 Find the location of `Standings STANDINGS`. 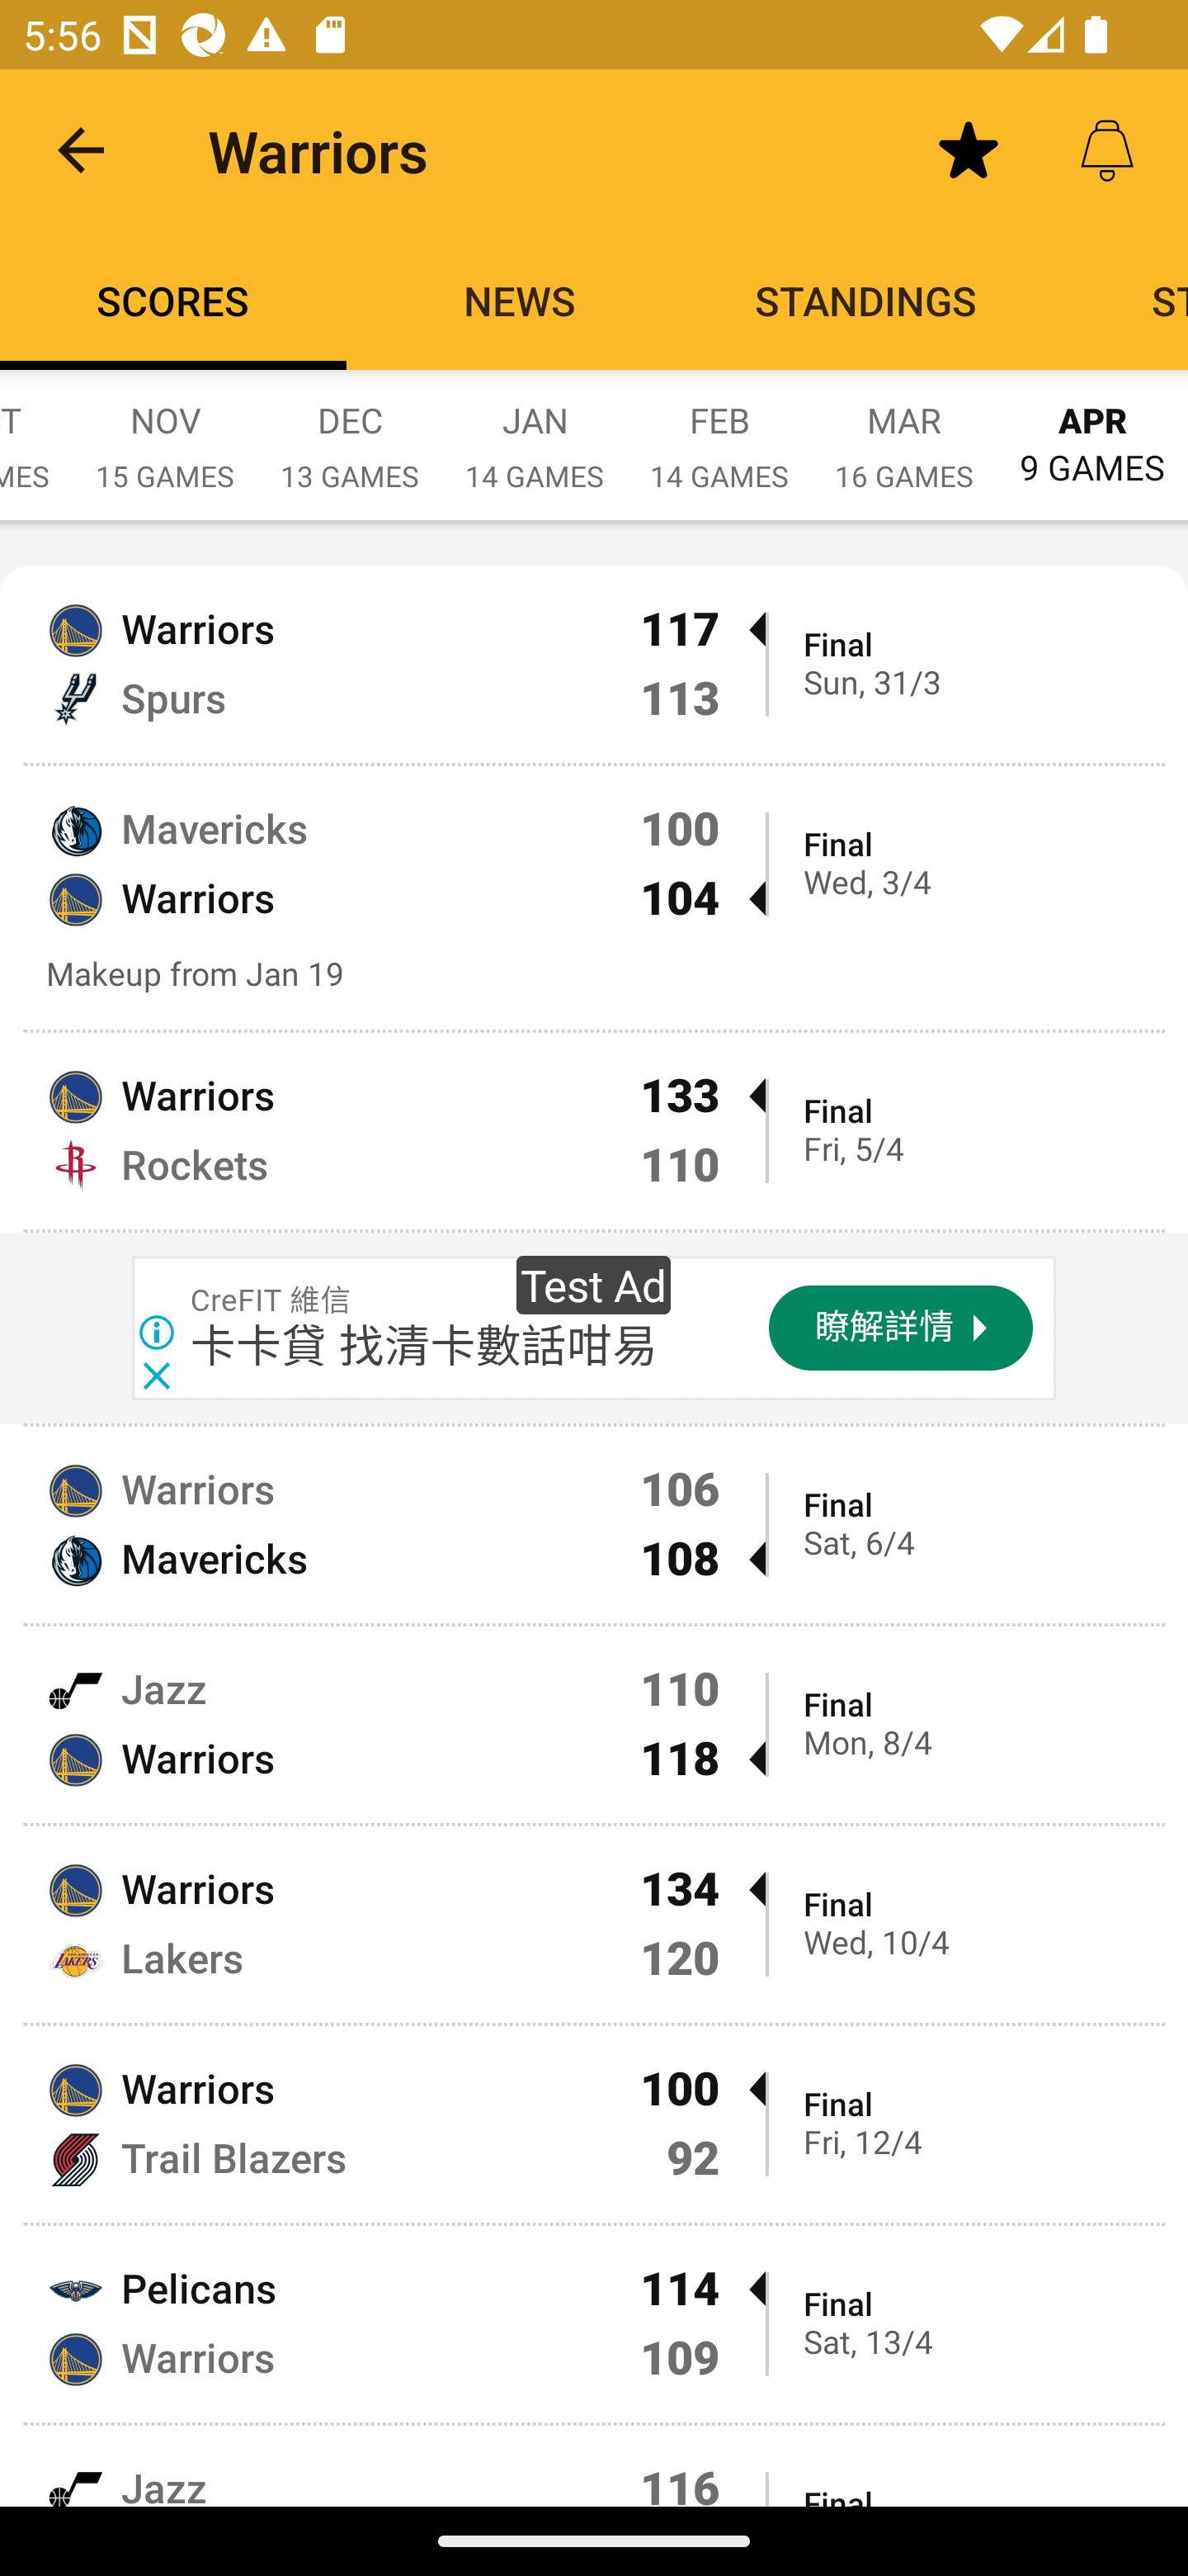

Standings STANDINGS is located at coordinates (866, 301).